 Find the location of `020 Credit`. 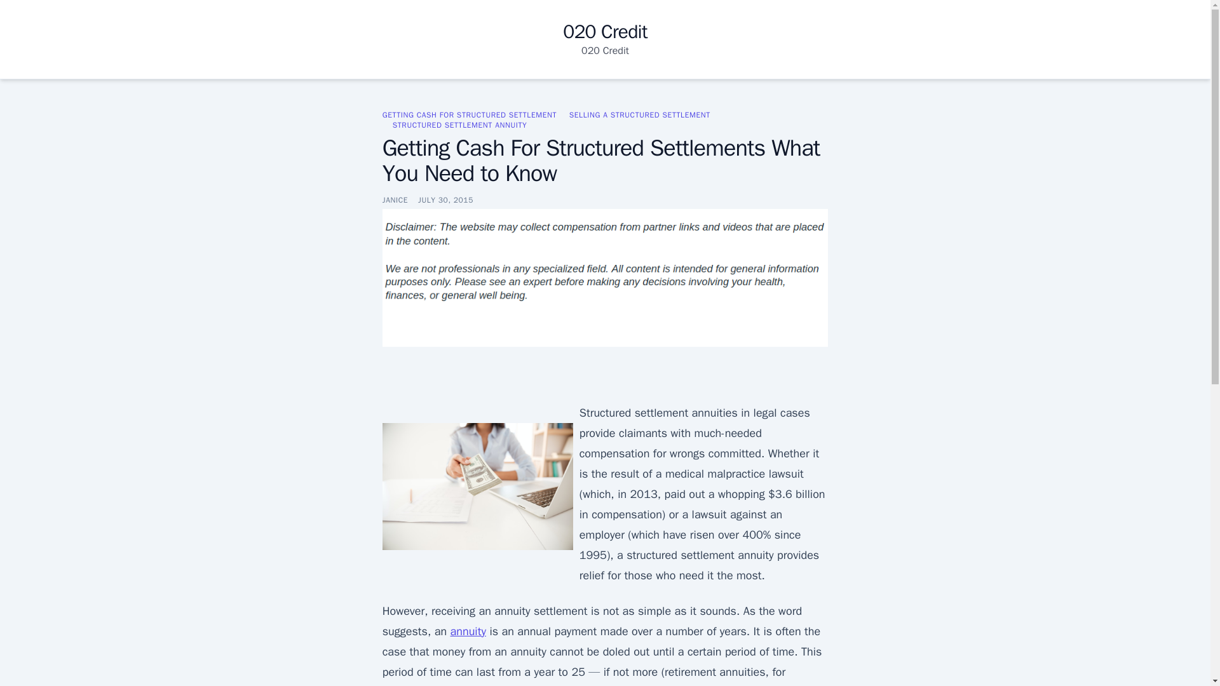

020 Credit is located at coordinates (605, 32).